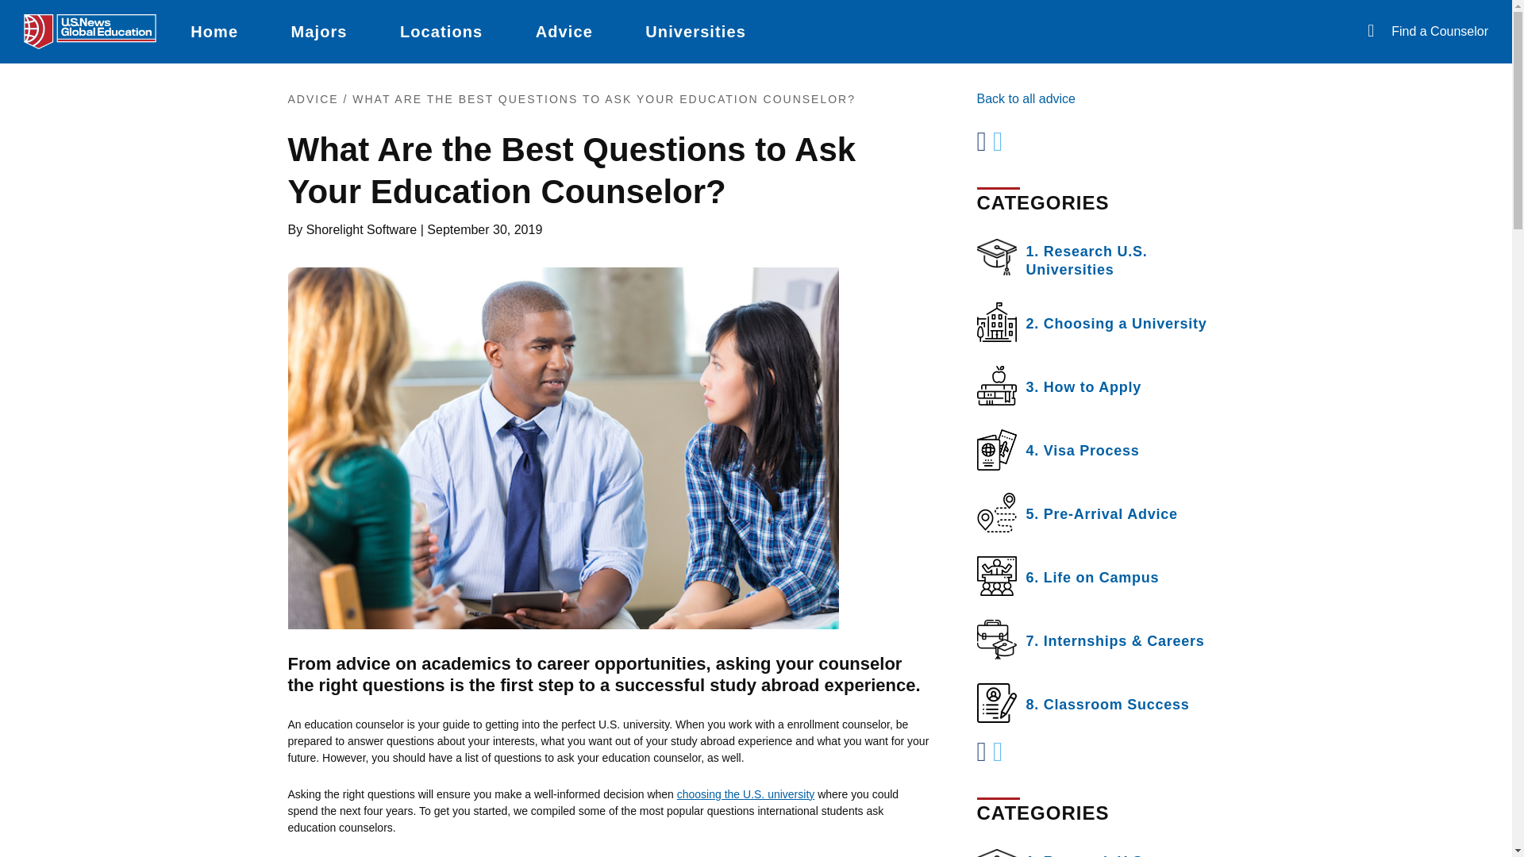 Image resolution: width=1524 pixels, height=857 pixels. What do you see at coordinates (1100, 259) in the screenshot?
I see `1. Research U.S. Universities` at bounding box center [1100, 259].